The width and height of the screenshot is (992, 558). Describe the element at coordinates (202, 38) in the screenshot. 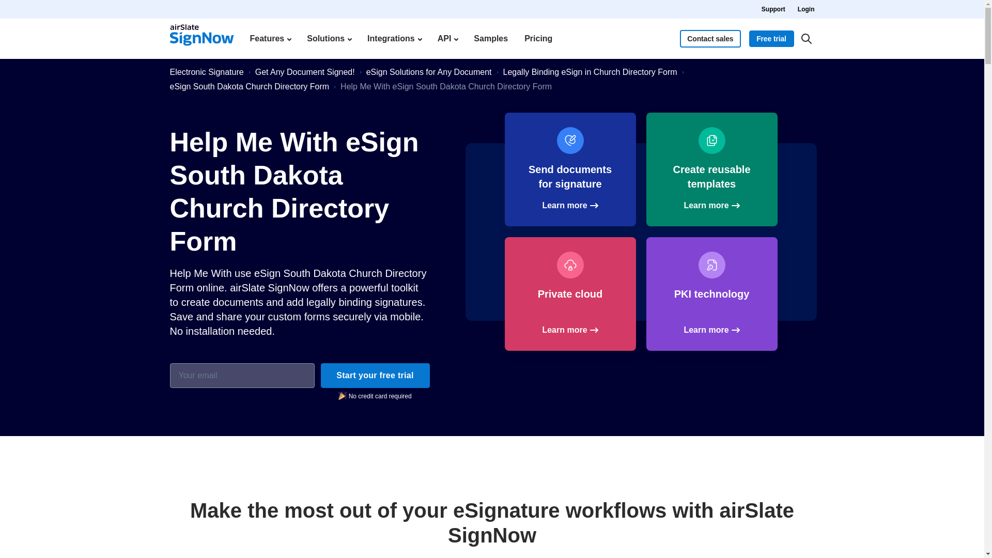

I see `signNow` at that location.